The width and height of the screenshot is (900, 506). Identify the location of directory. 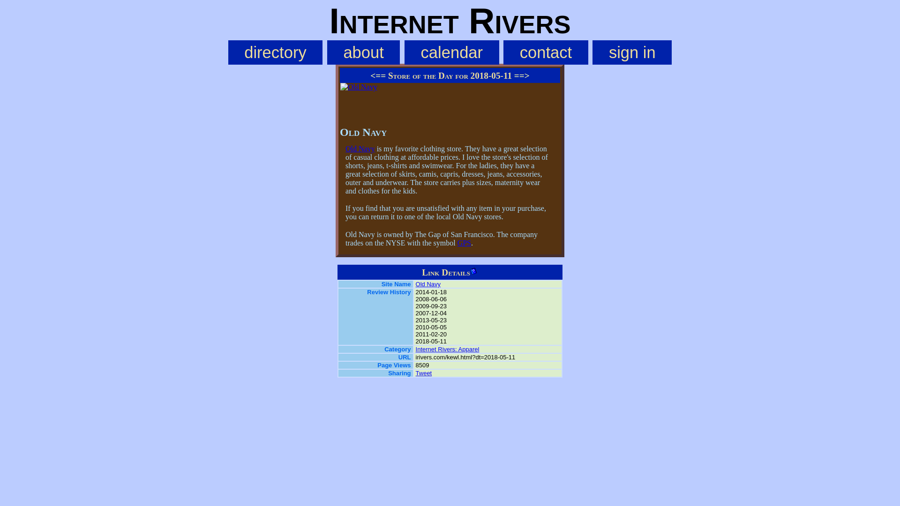
(276, 52).